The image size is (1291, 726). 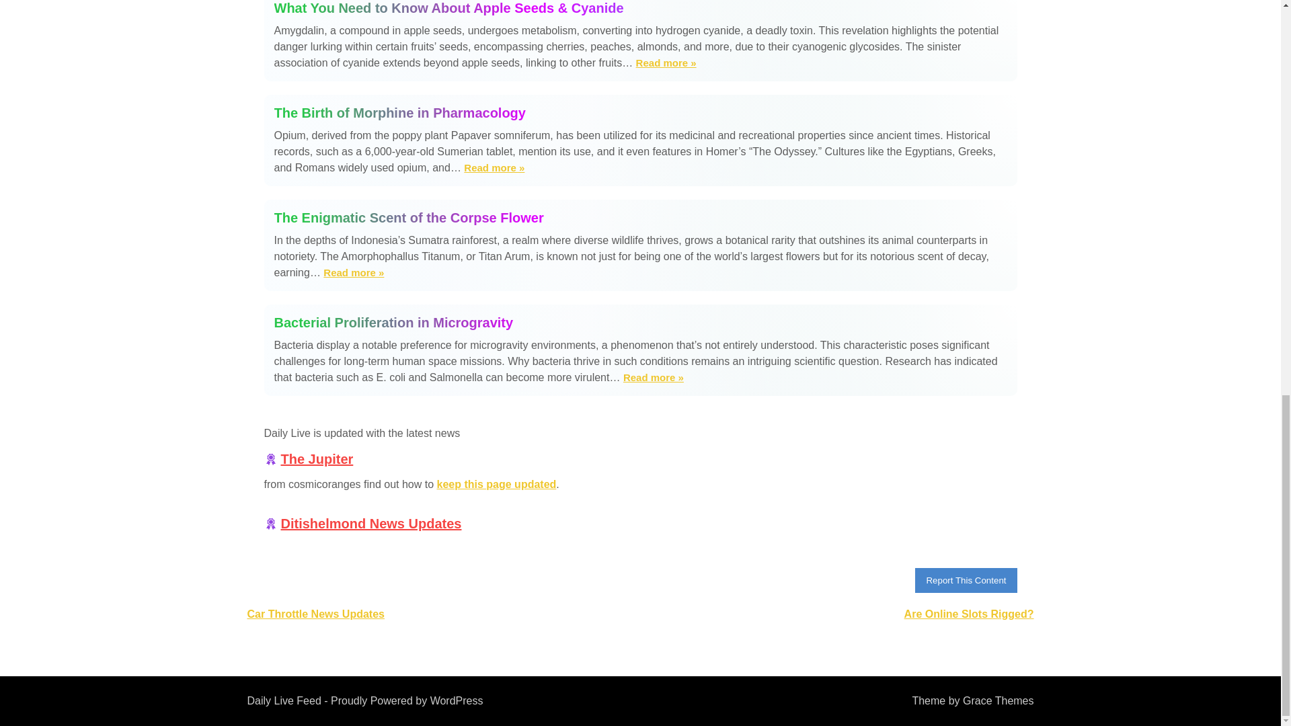 What do you see at coordinates (640, 113) in the screenshot?
I see `The Birth of Morphine in Pharmacology` at bounding box center [640, 113].